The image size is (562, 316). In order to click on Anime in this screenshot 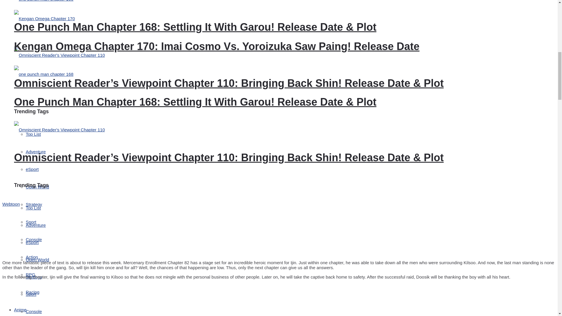, I will do `click(20, 310)`.